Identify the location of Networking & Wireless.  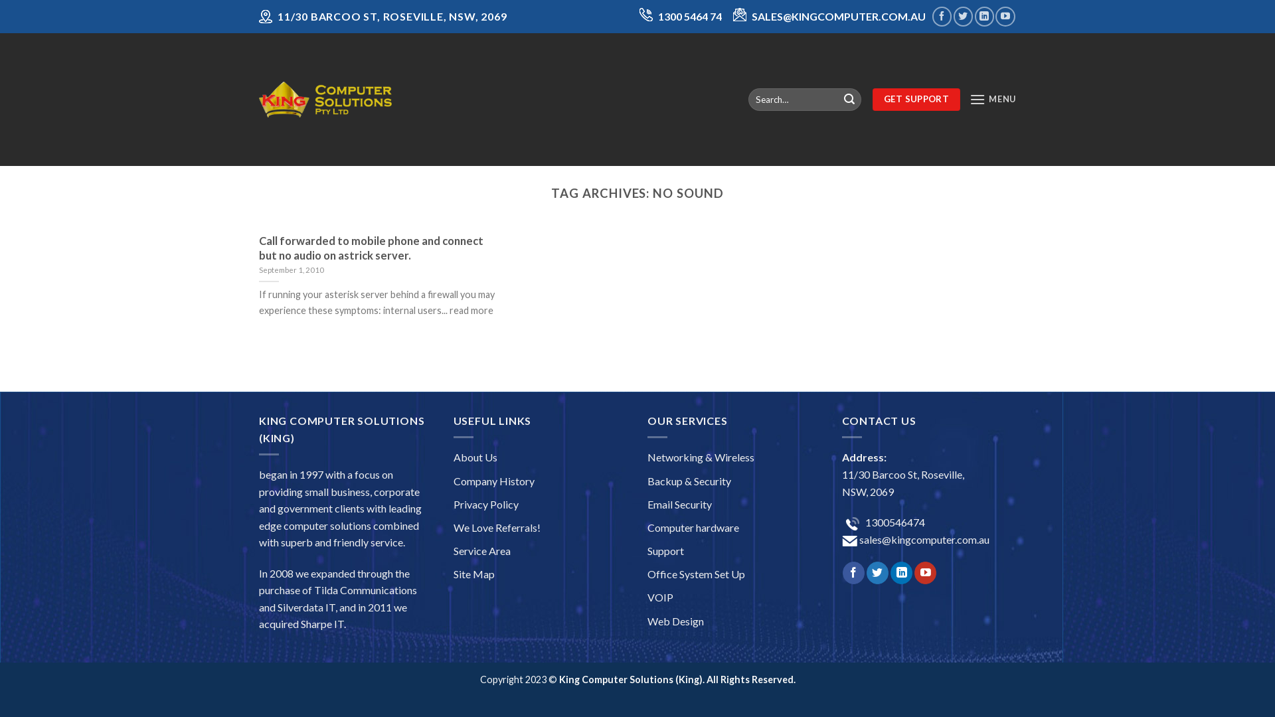
(701, 457).